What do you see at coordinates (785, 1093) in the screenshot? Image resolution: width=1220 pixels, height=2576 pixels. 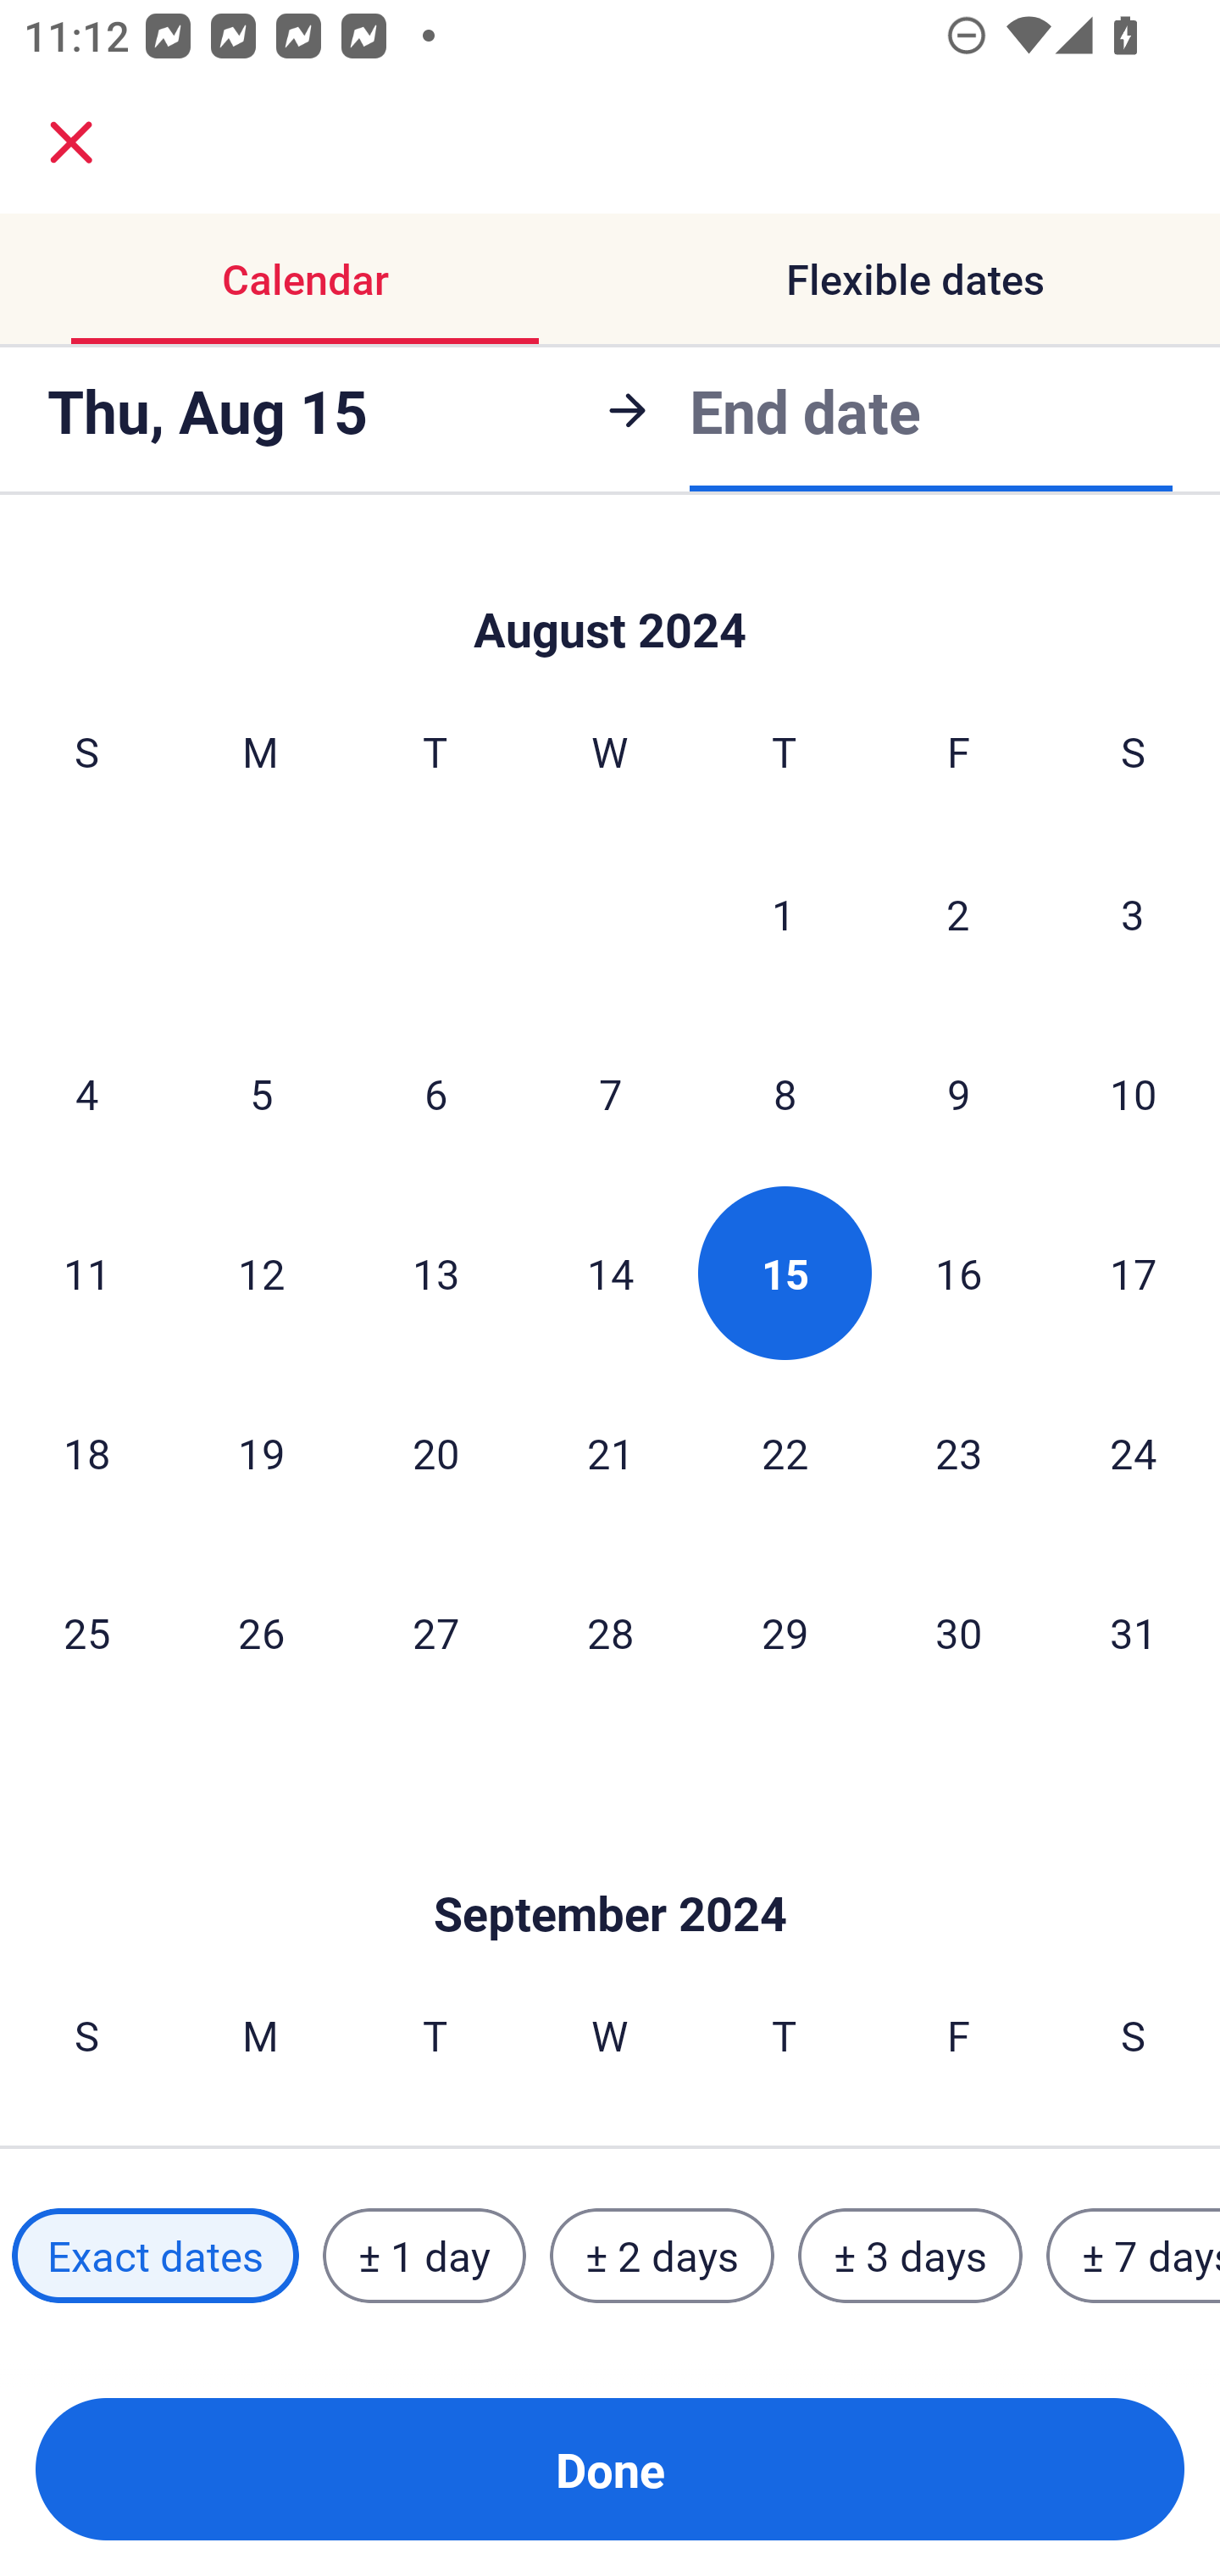 I see `8 Thursday, August 8, 2024` at bounding box center [785, 1093].